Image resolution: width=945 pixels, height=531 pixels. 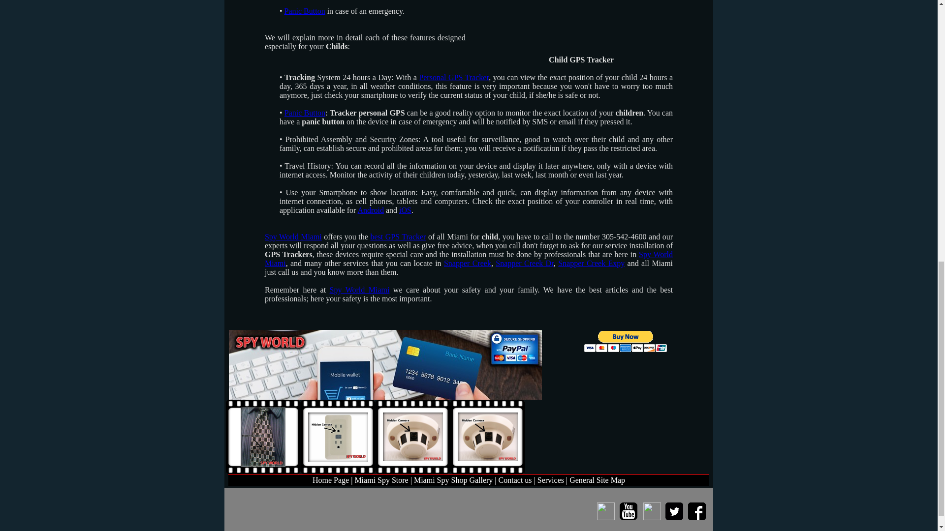 What do you see at coordinates (371, 210) in the screenshot?
I see `Android` at bounding box center [371, 210].